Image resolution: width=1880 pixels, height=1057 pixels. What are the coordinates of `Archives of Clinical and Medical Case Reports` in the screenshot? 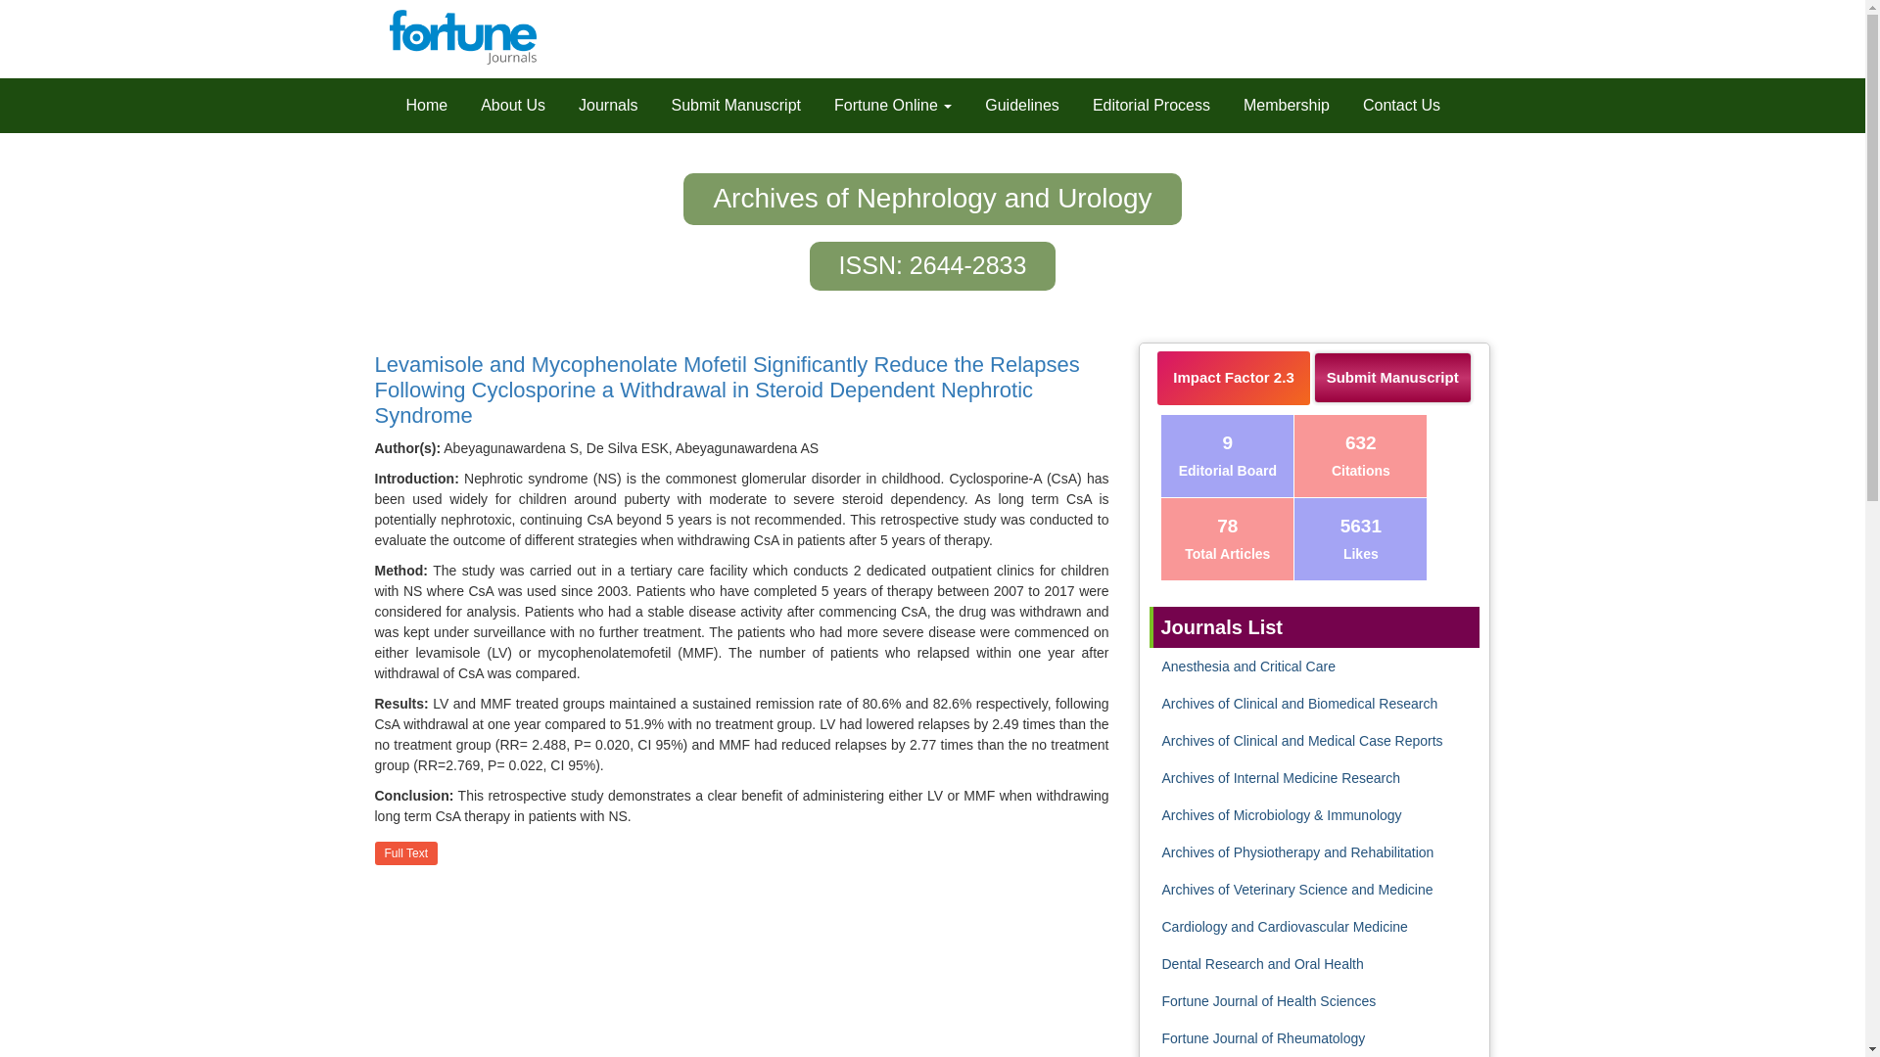 It's located at (1301, 740).